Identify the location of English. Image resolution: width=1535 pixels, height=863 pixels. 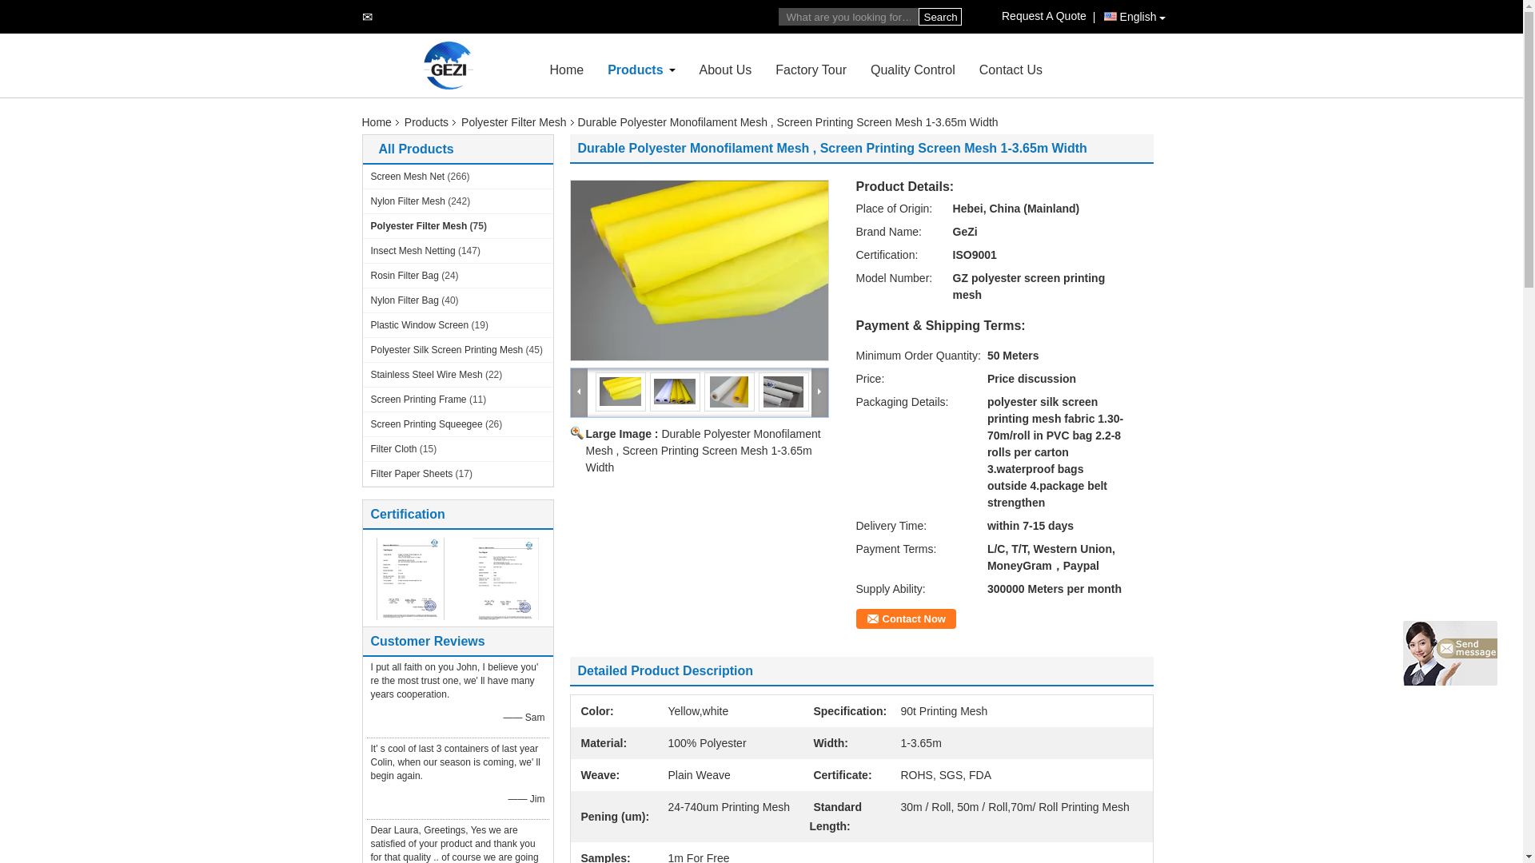
(1134, 17).